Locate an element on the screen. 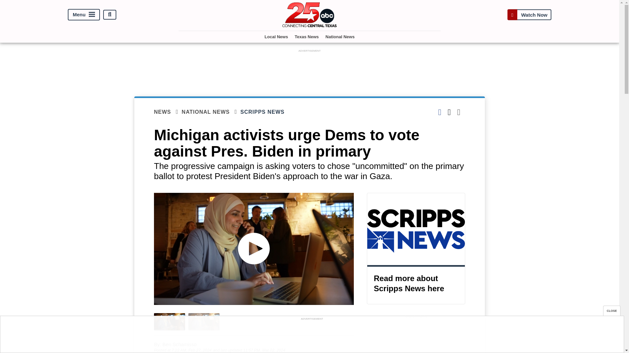  Watch Now is located at coordinates (529, 14).